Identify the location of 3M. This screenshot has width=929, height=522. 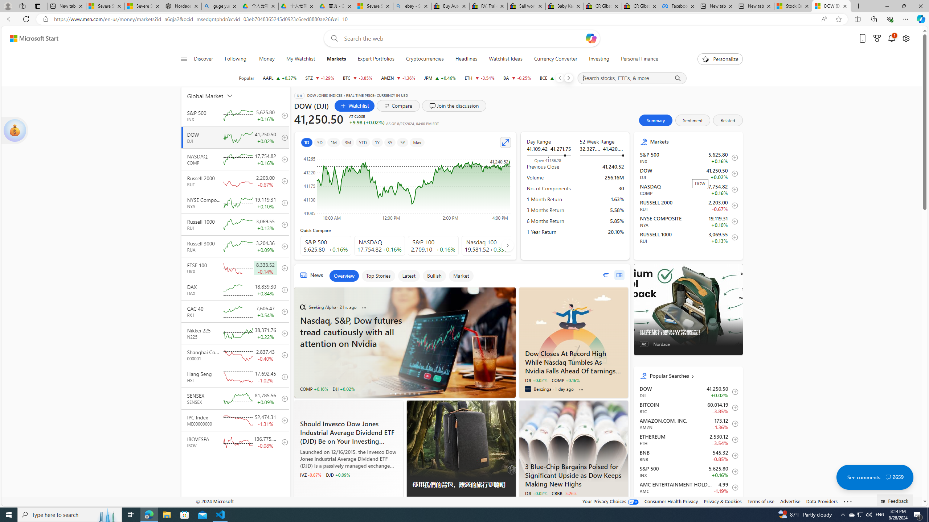
(348, 142).